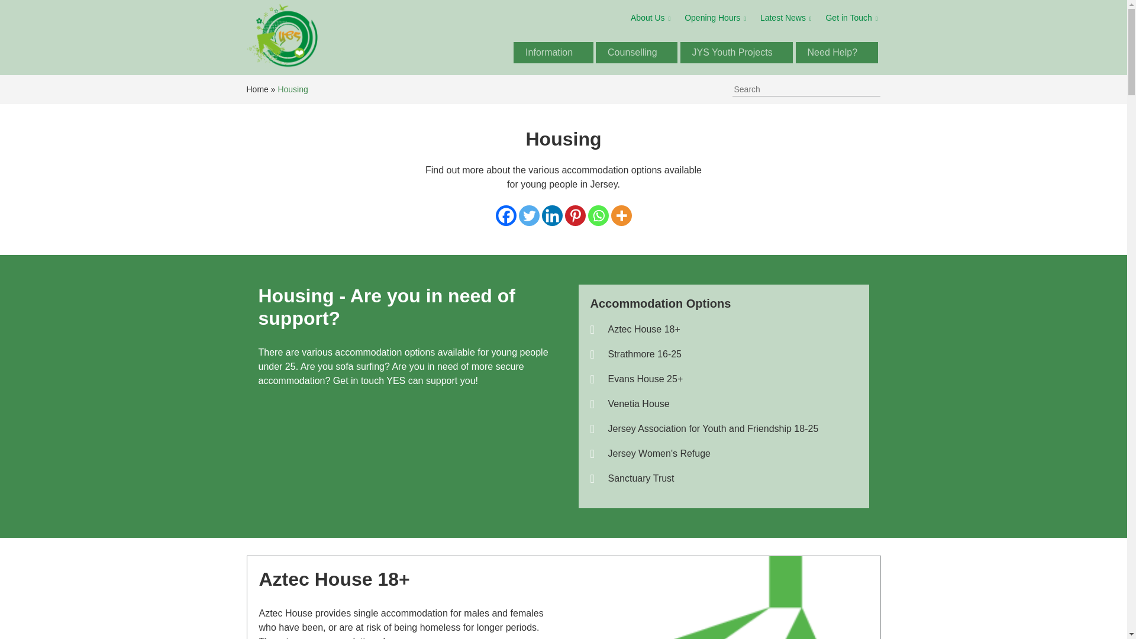  I want to click on Need Help?, so click(837, 52).